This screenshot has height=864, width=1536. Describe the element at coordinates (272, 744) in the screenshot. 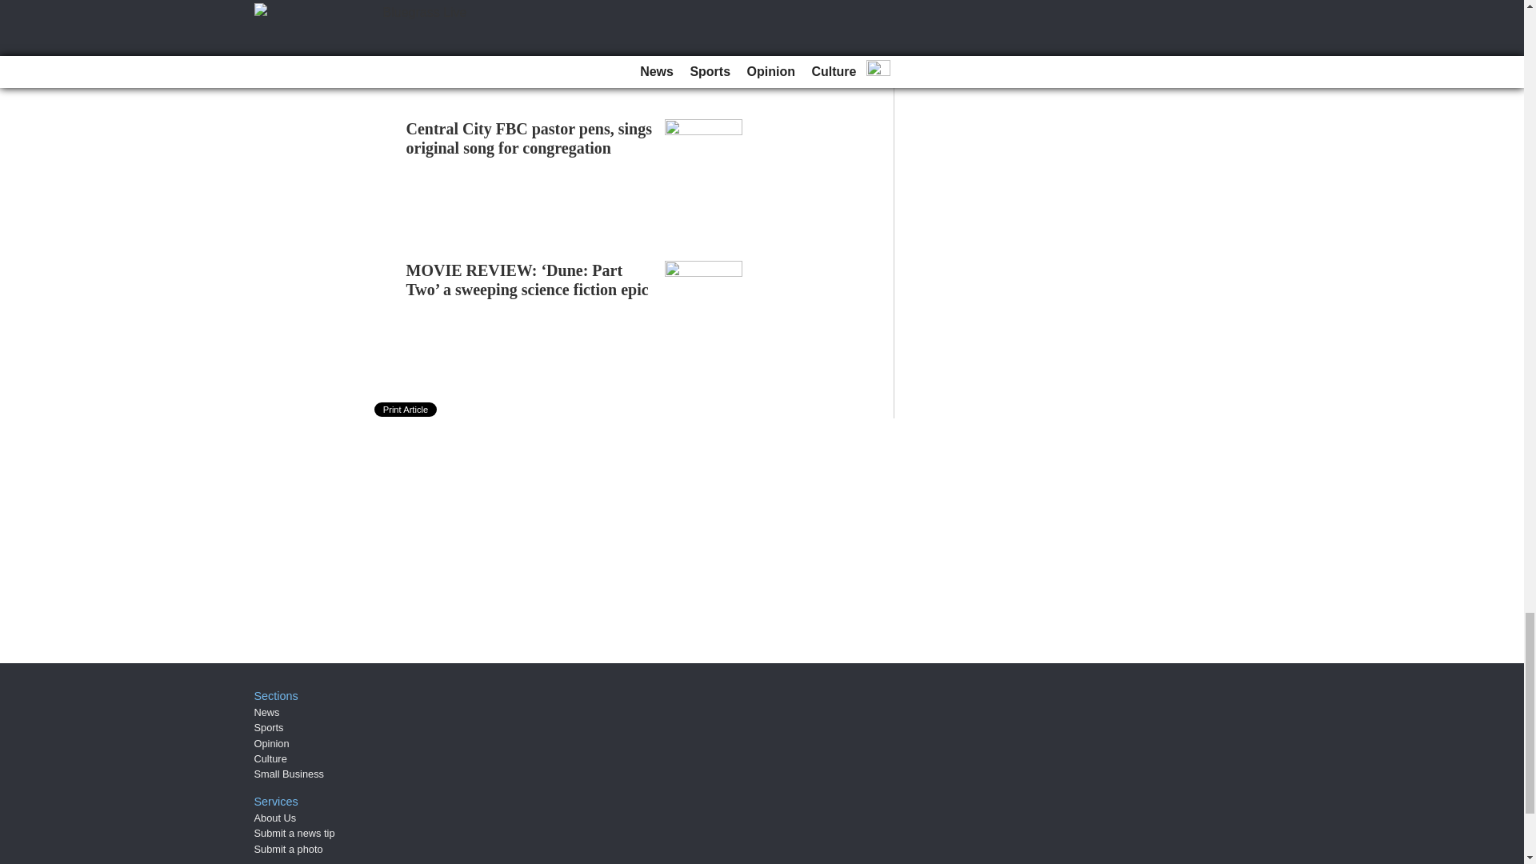

I see `Opinion` at that location.